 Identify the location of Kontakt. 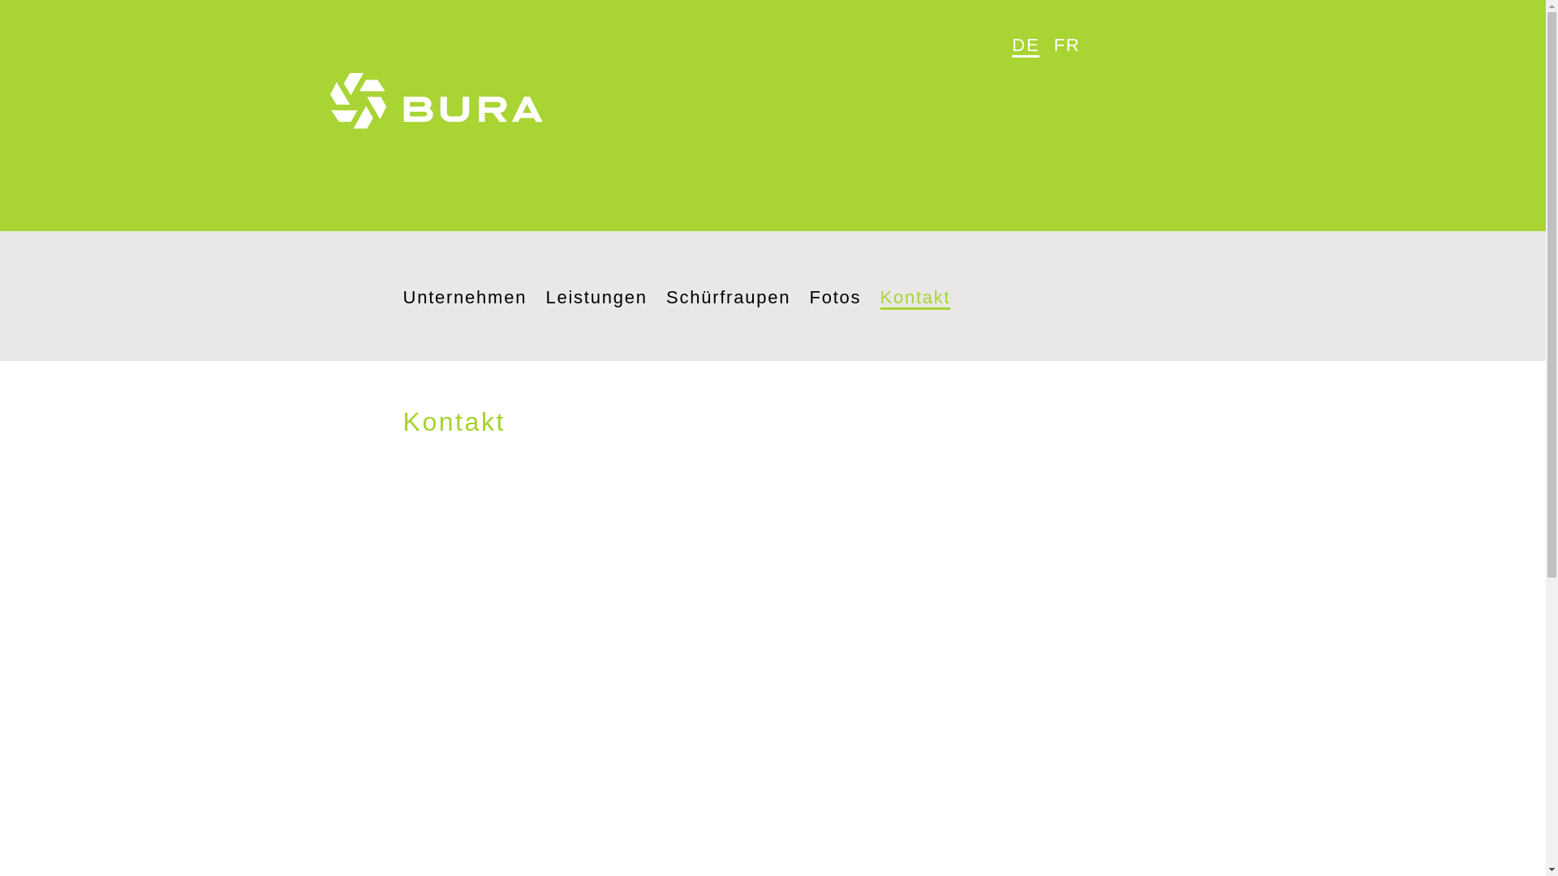
(915, 298).